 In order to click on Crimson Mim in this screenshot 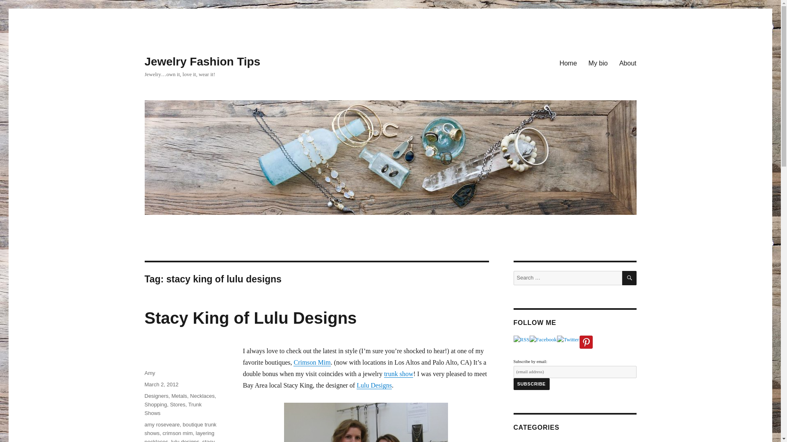, I will do `click(312, 362)`.